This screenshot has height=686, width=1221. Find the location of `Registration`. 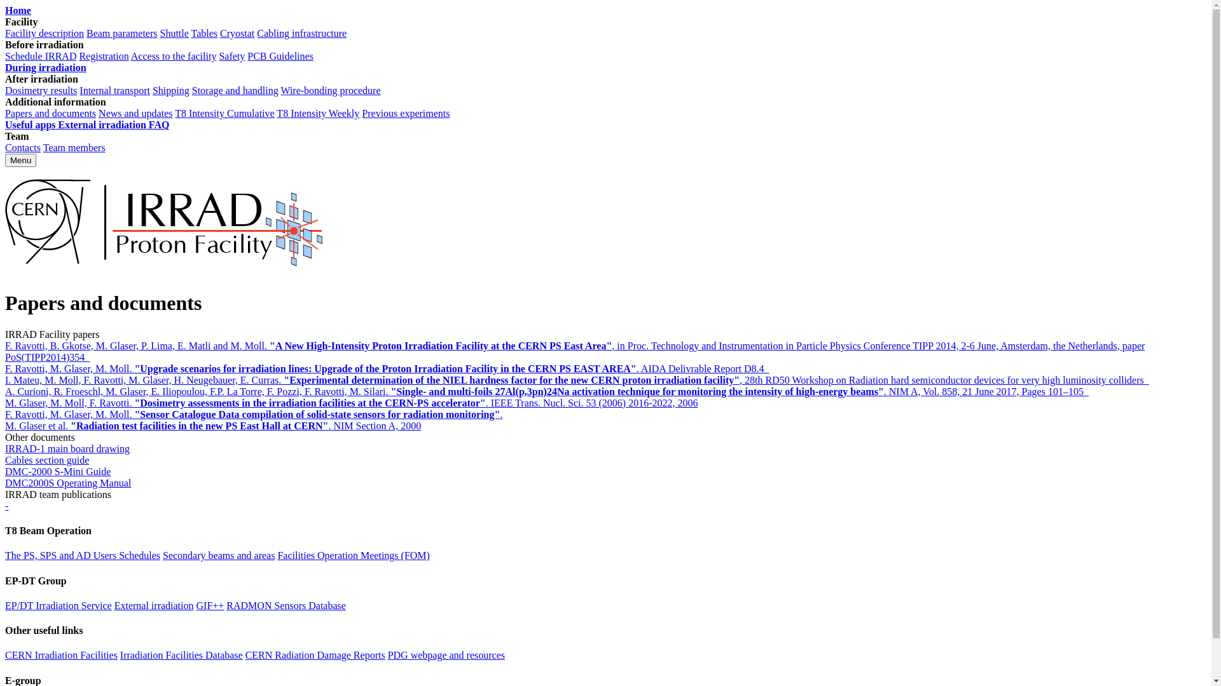

Registration is located at coordinates (104, 56).